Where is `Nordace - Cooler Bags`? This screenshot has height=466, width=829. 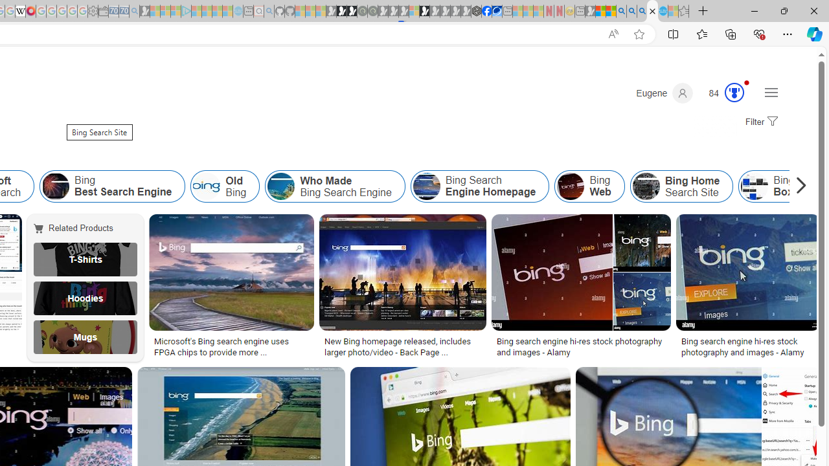 Nordace - Cooler Bags is located at coordinates (477, 12).